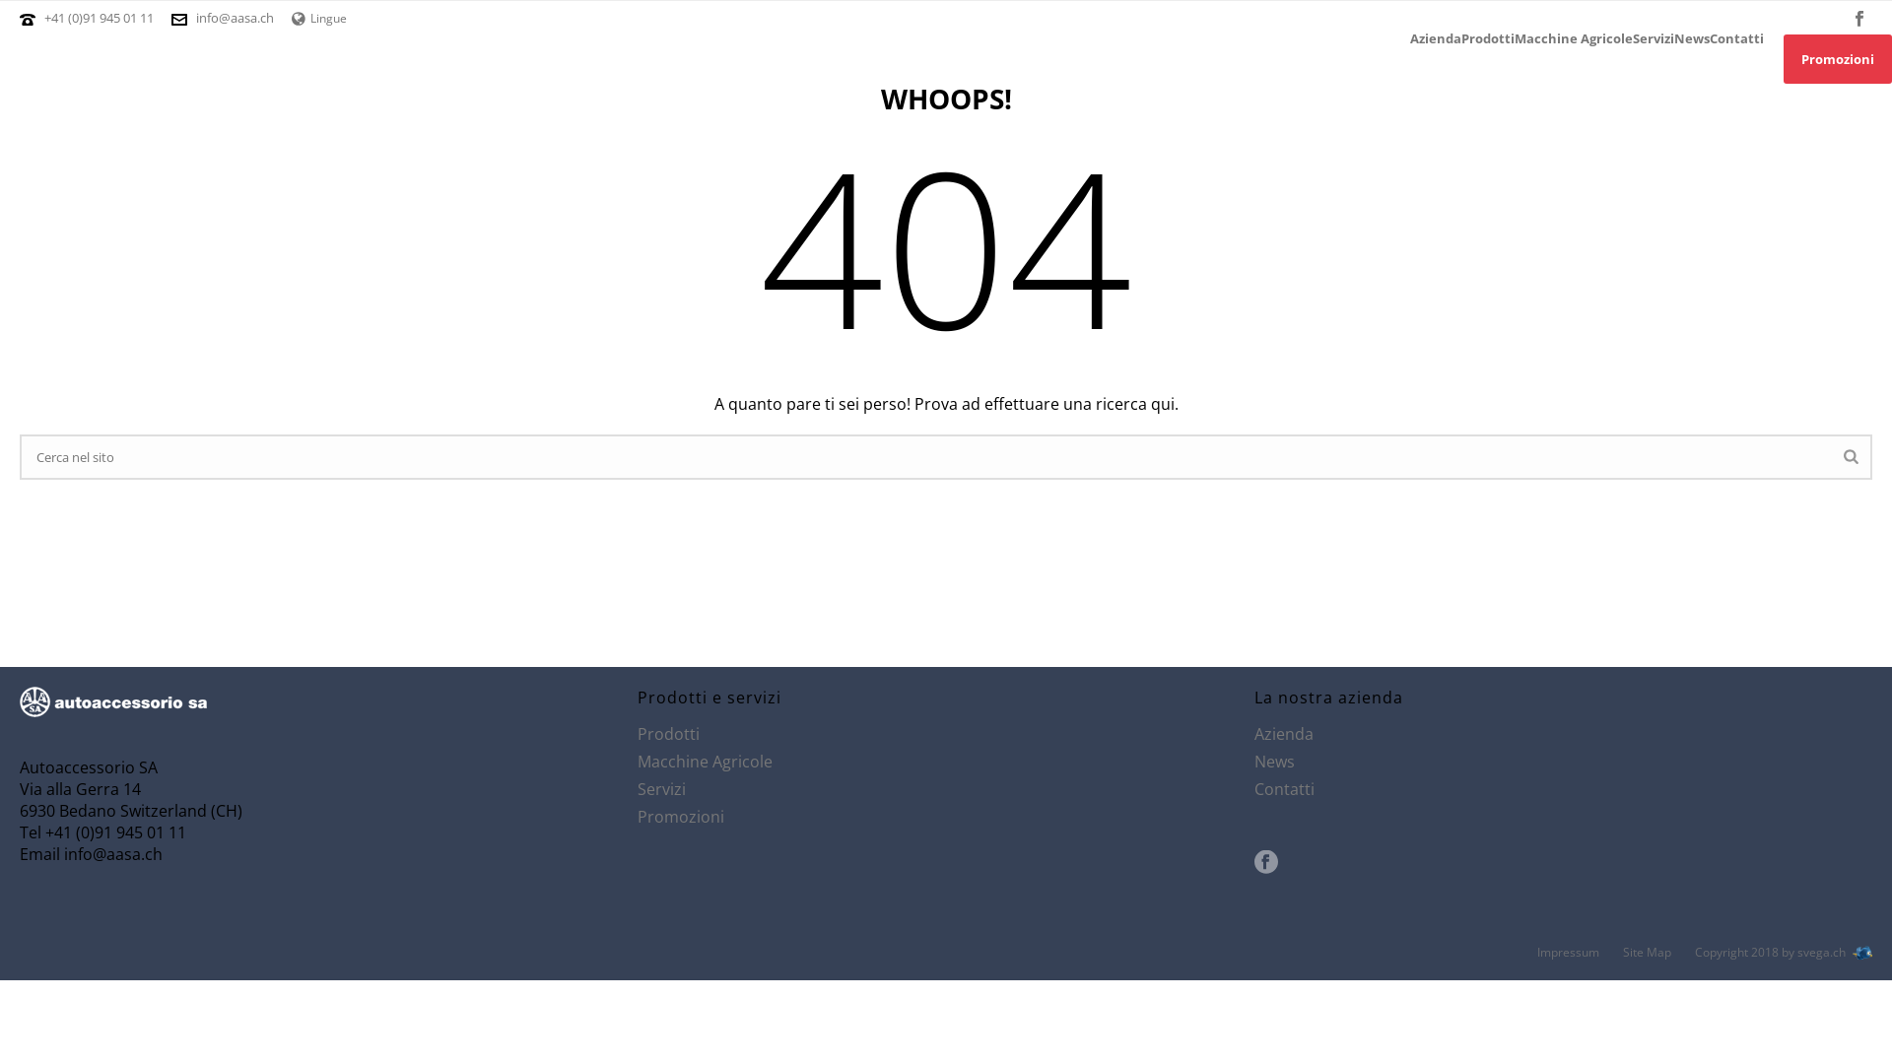 Image resolution: width=1892 pixels, height=1064 pixels. What do you see at coordinates (1266, 863) in the screenshot?
I see `Seguici su facebook` at bounding box center [1266, 863].